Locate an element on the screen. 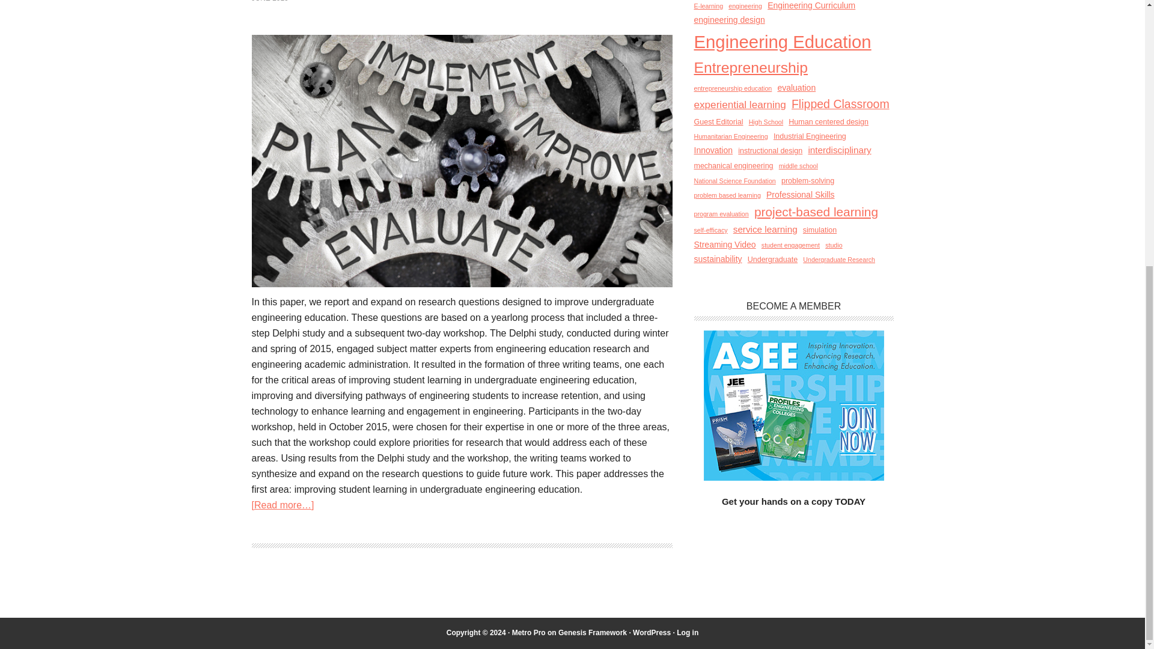 This screenshot has width=1154, height=649. Guest Editorial is located at coordinates (718, 121).